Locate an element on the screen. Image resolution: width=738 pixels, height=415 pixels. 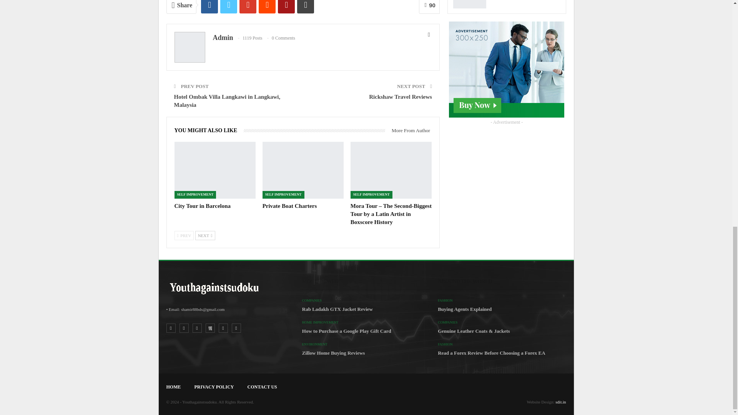
Previous is located at coordinates (184, 235).